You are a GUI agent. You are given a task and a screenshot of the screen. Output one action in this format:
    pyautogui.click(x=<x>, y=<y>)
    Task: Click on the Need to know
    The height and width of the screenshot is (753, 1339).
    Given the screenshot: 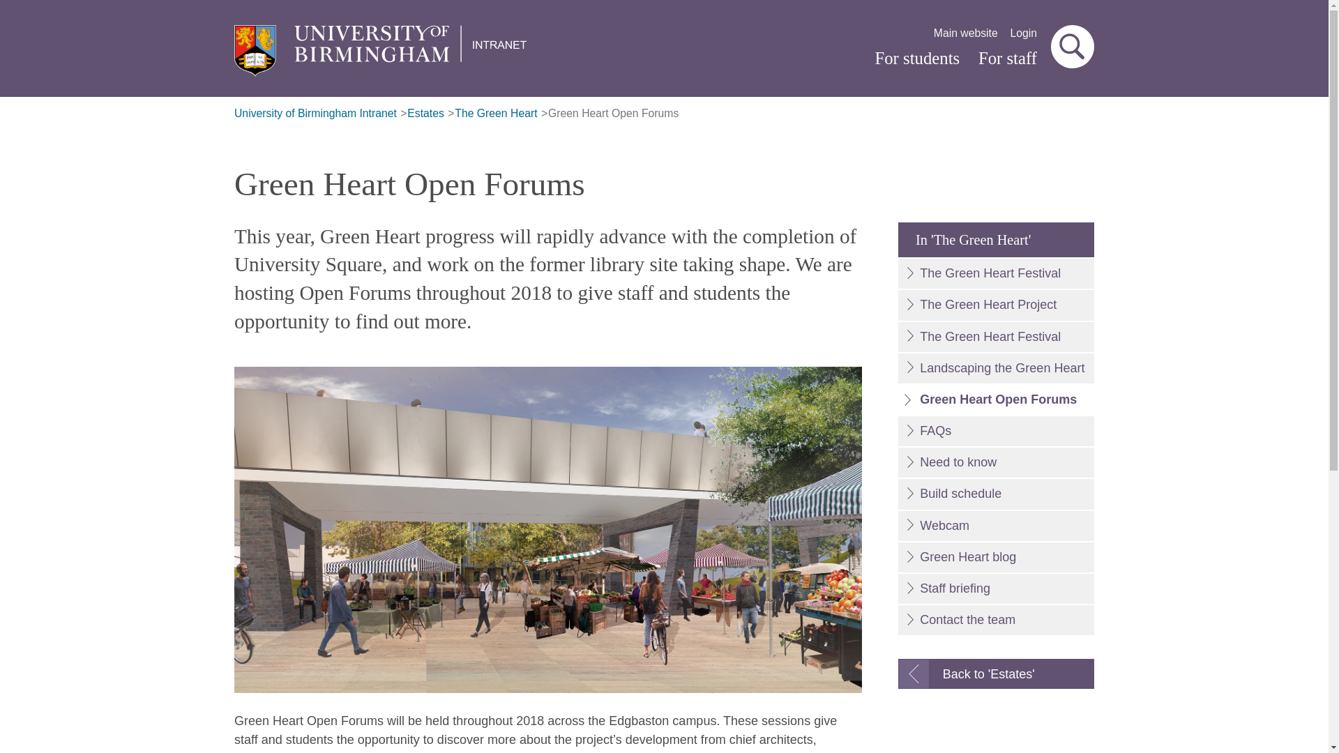 What is the action you would take?
    pyautogui.click(x=996, y=462)
    